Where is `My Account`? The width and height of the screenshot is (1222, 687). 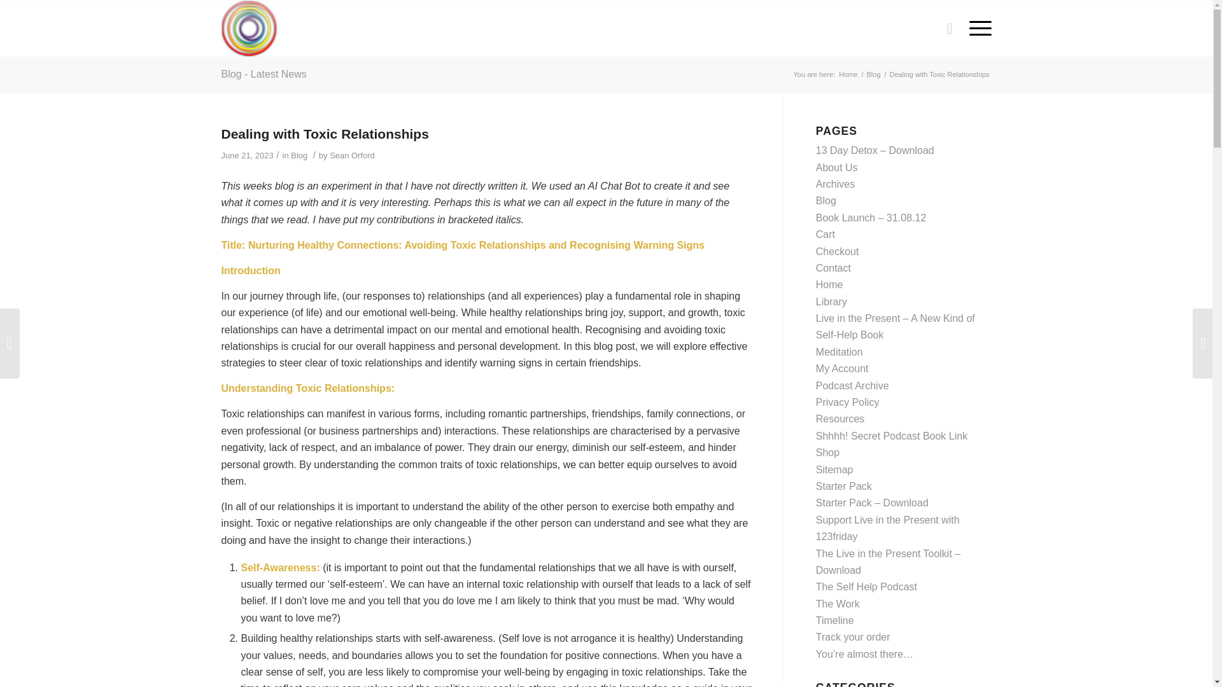 My Account is located at coordinates (843, 368).